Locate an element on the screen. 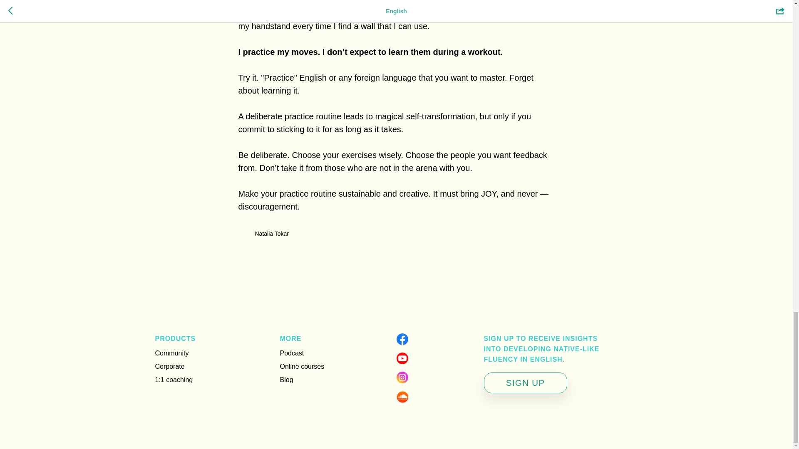 This screenshot has height=449, width=799. our community of practice is located at coordinates (449, 13).